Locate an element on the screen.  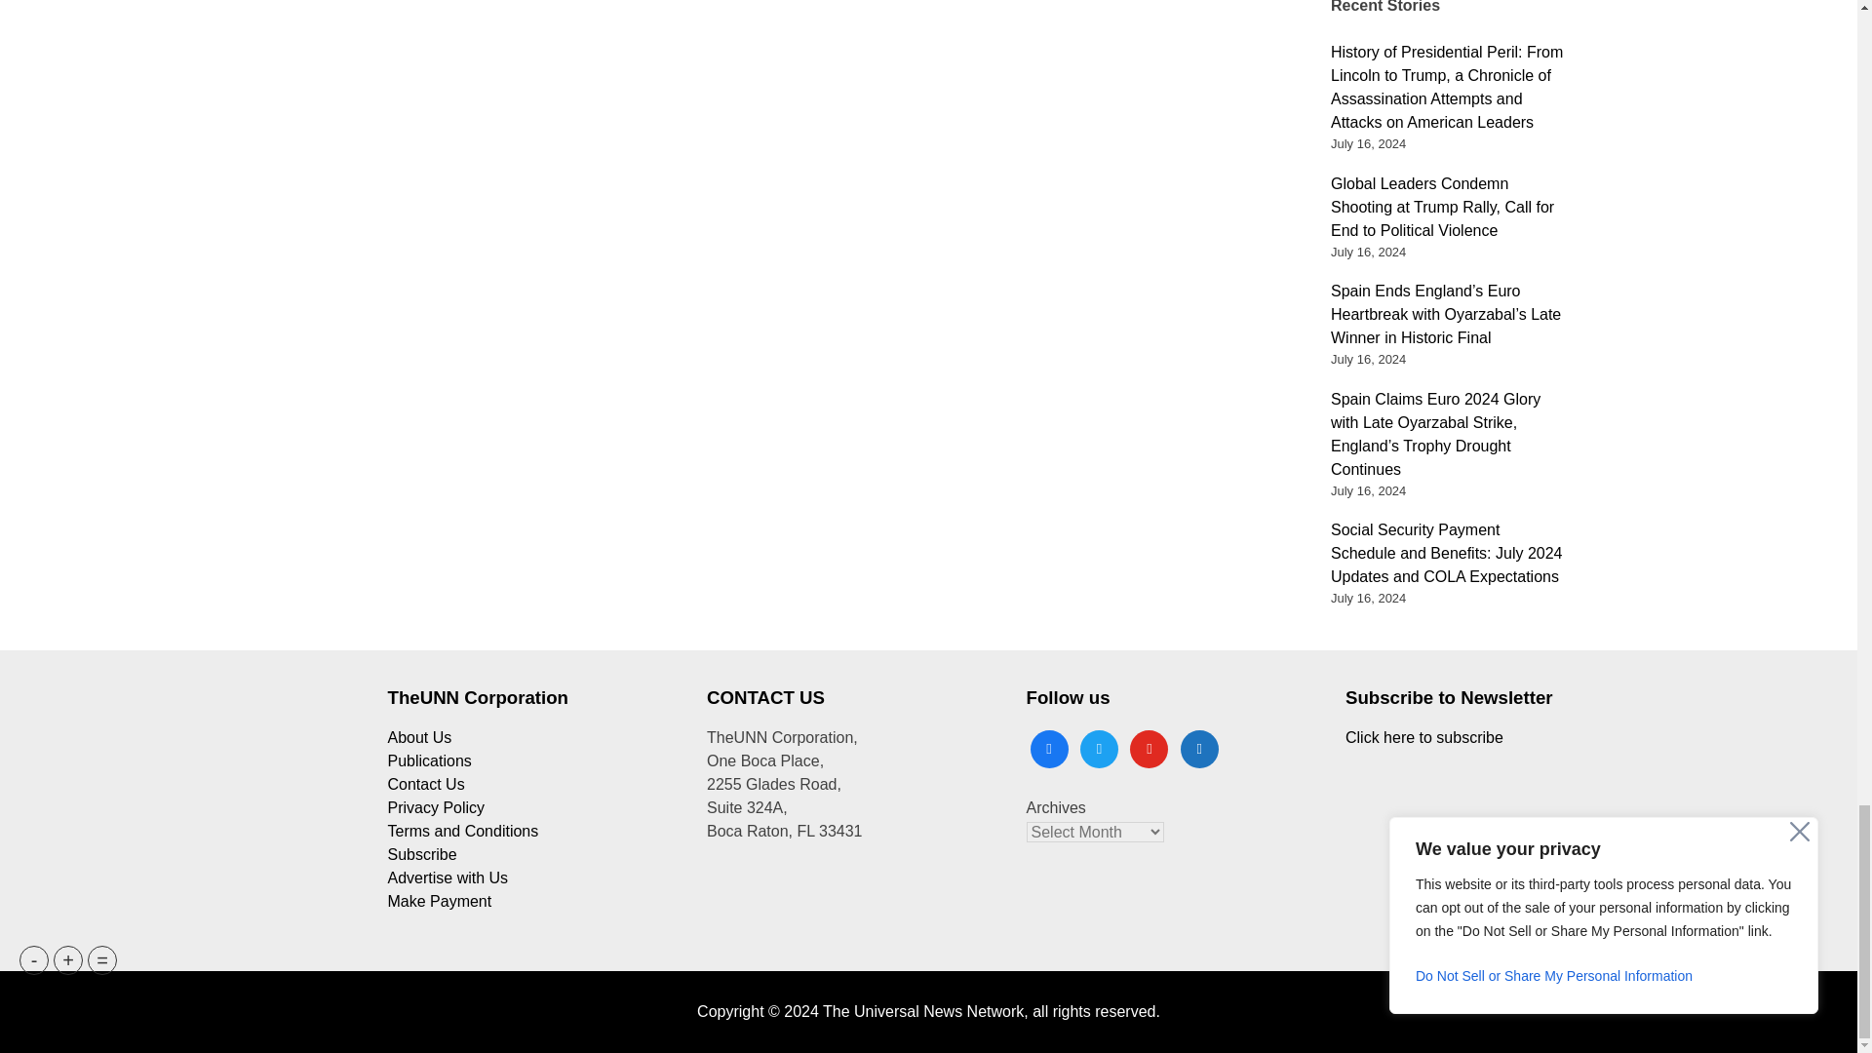
Default Label is located at coordinates (1149, 747).